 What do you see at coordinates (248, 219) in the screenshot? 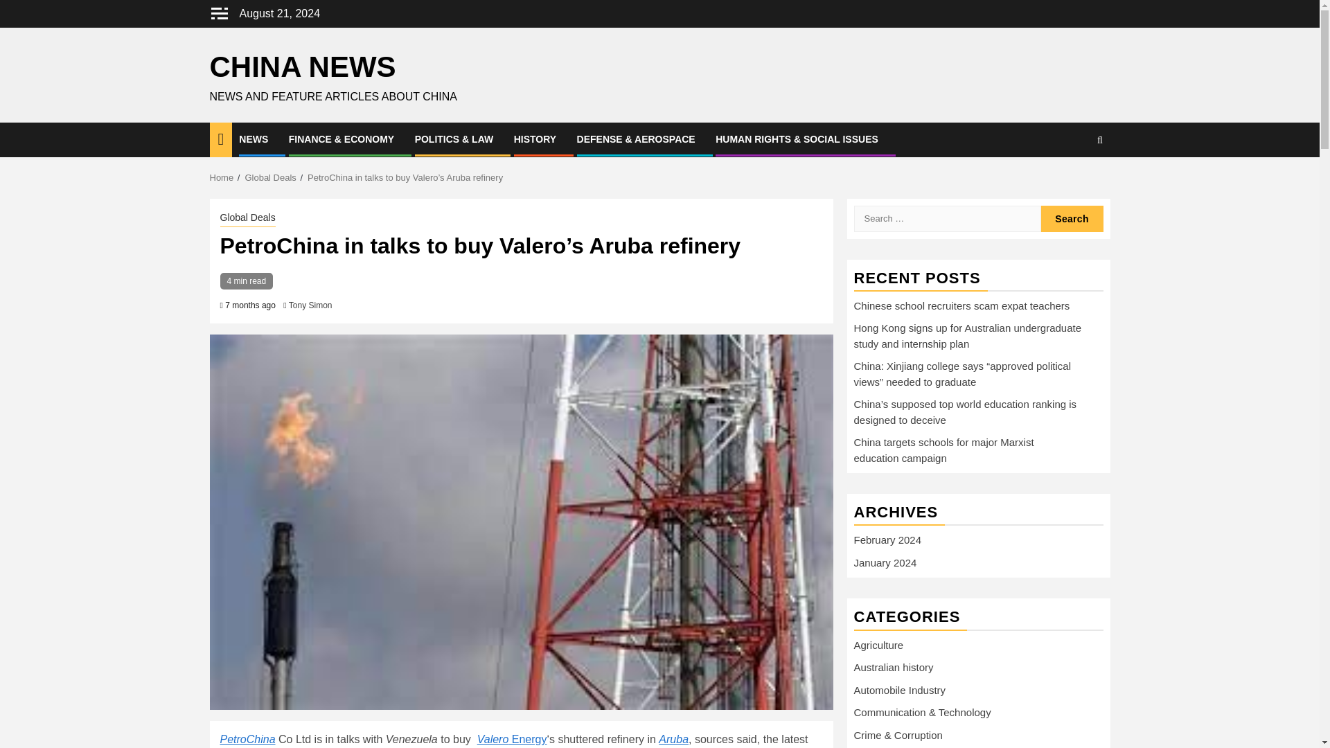
I see `Global Deals` at bounding box center [248, 219].